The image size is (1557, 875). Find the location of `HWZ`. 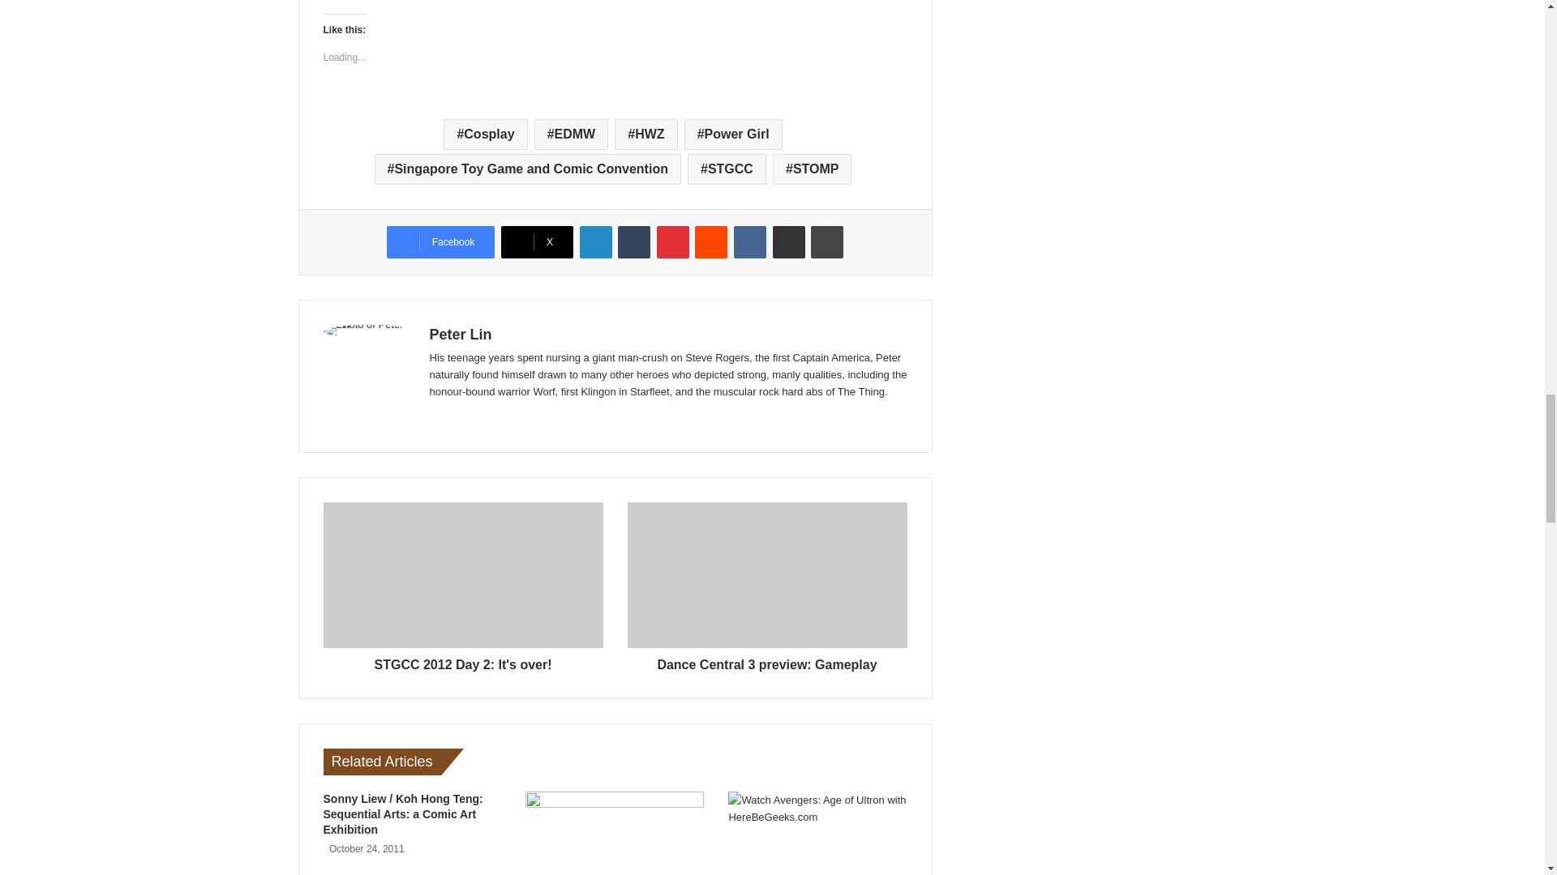

HWZ is located at coordinates (646, 134).